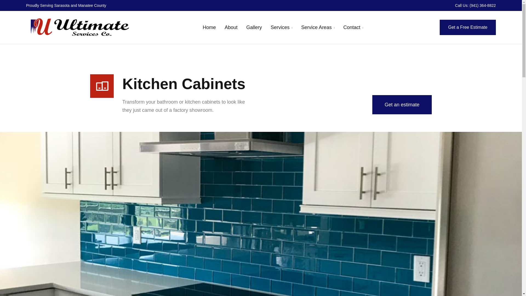 The image size is (526, 296). What do you see at coordinates (402, 104) in the screenshot?
I see `Get an estimate` at bounding box center [402, 104].